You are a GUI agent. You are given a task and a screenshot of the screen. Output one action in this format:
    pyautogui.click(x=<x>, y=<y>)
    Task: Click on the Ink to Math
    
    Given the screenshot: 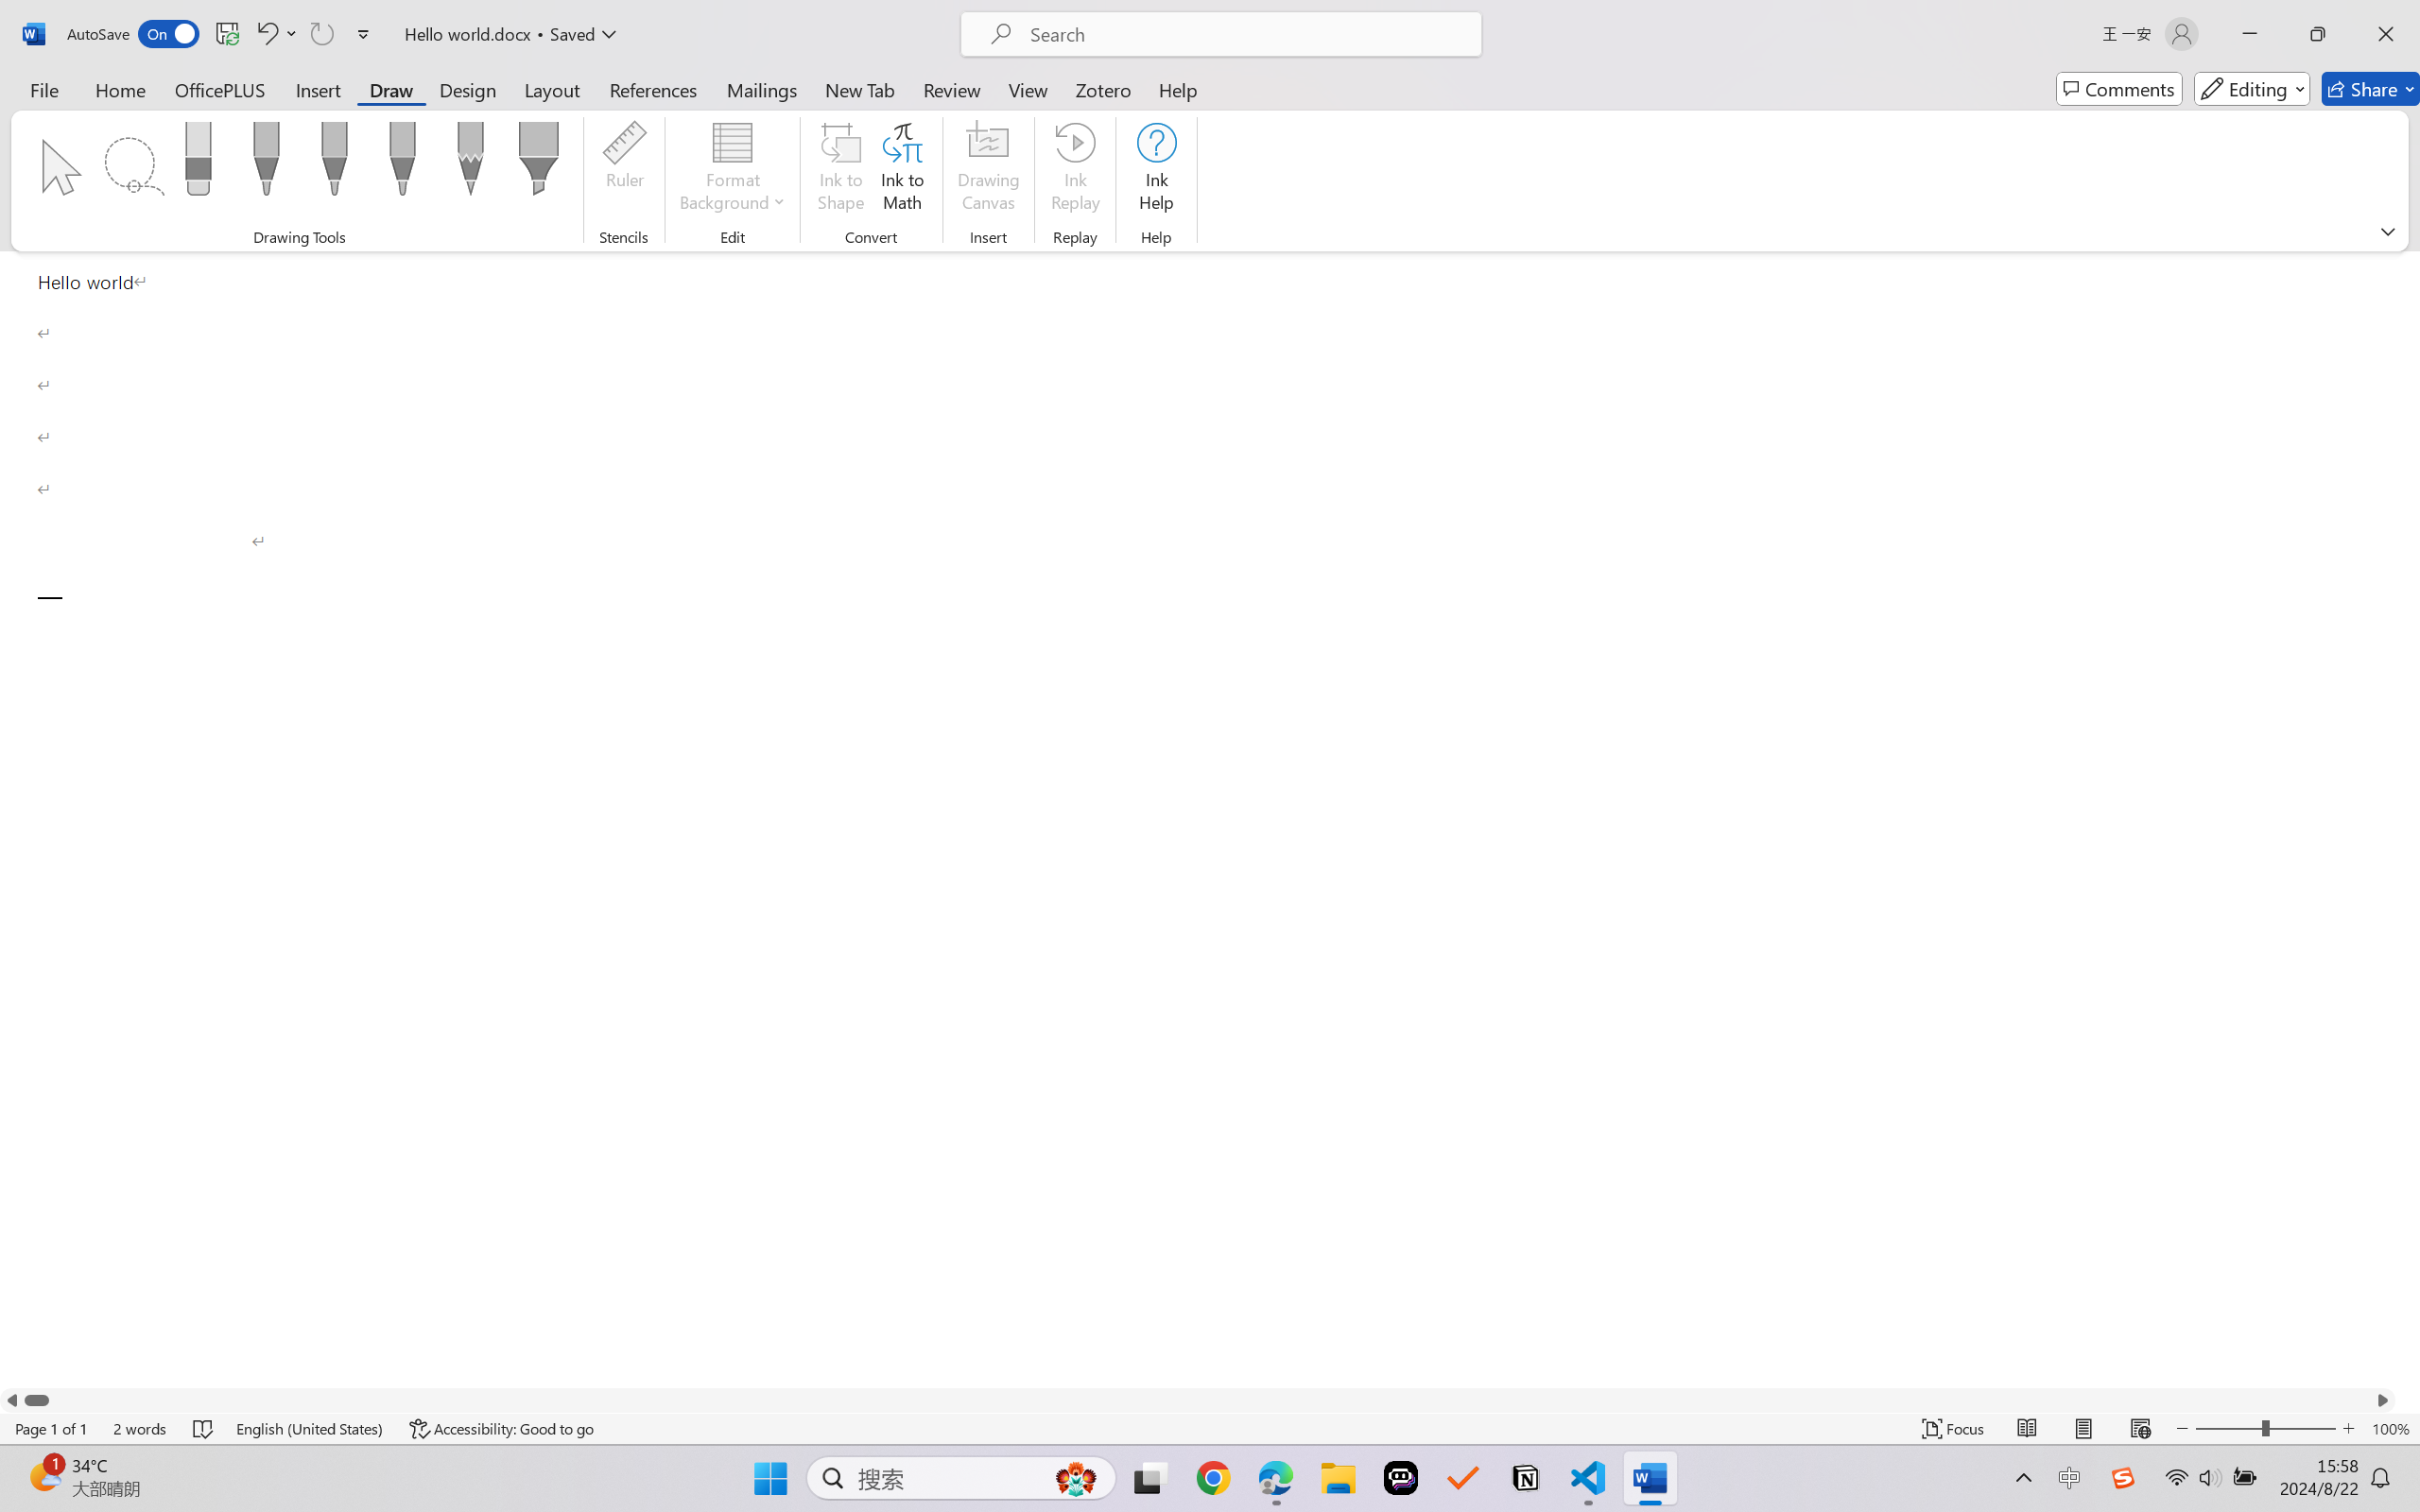 What is the action you would take?
    pyautogui.click(x=902, y=170)
    